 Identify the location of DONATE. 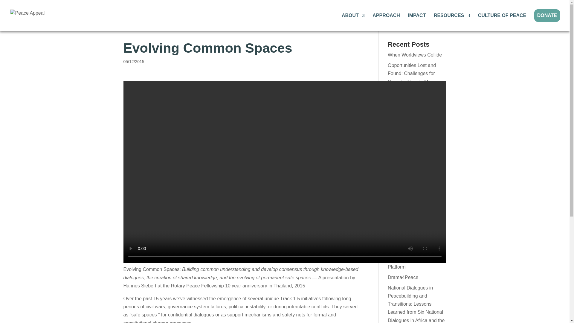
(547, 16).